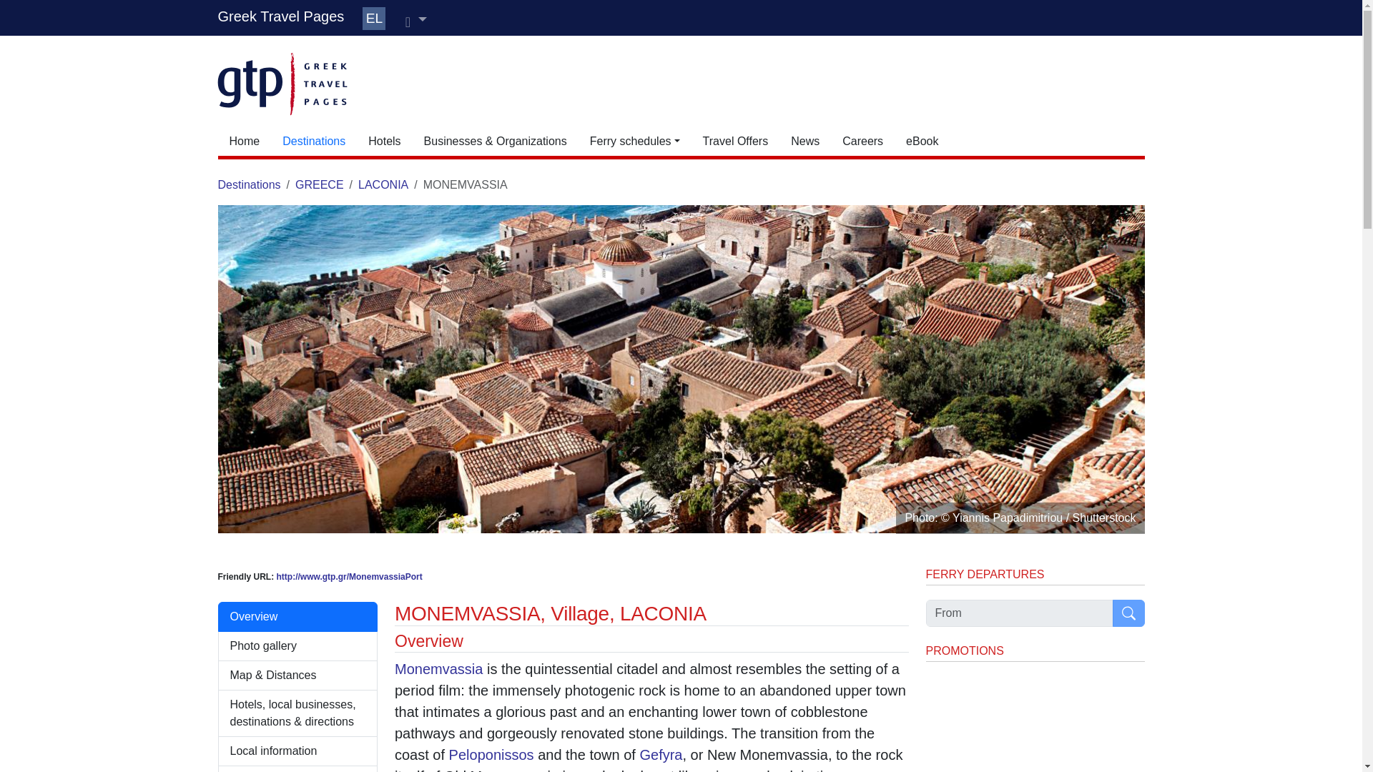  Describe the element at coordinates (635, 142) in the screenshot. I see `Ferry schedules` at that location.